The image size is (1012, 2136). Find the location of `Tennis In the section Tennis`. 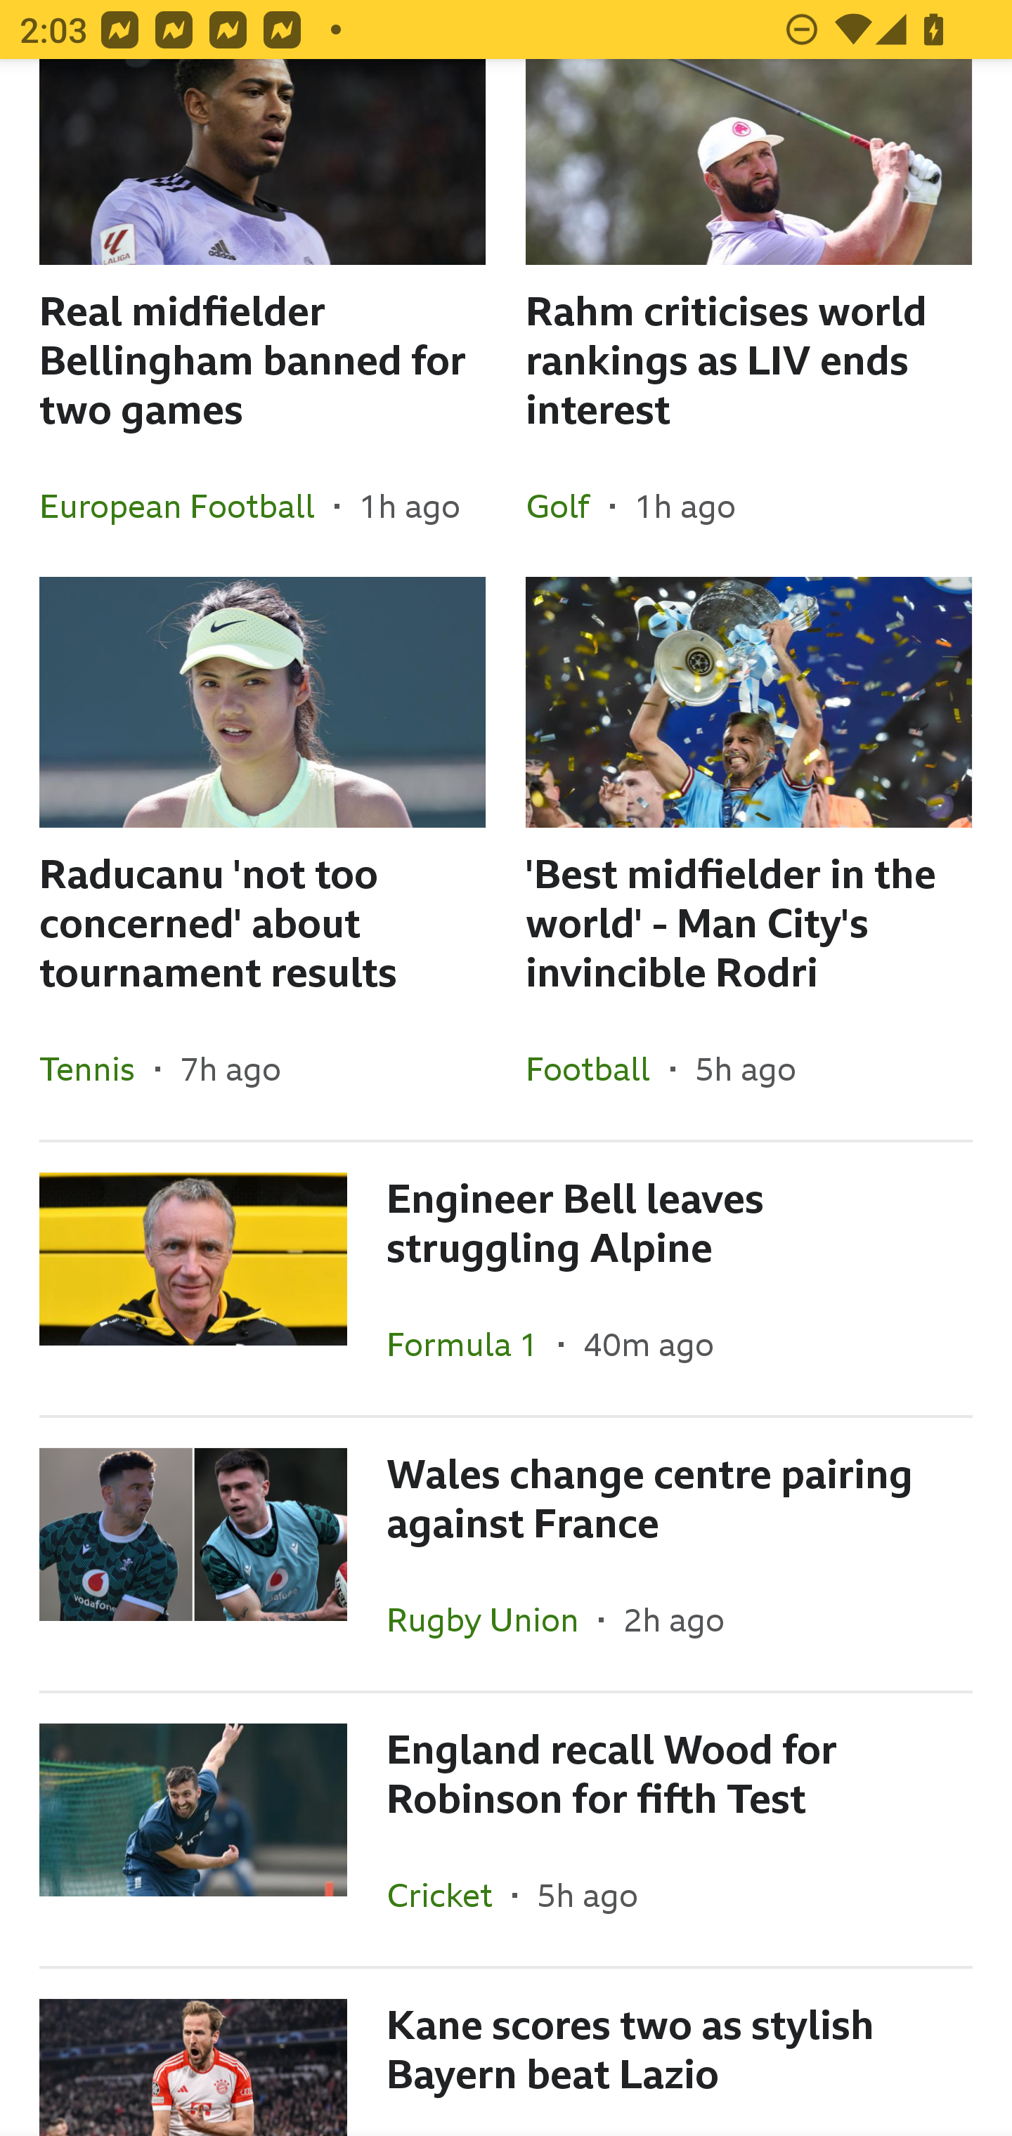

Tennis In the section Tennis is located at coordinates (97, 1069).